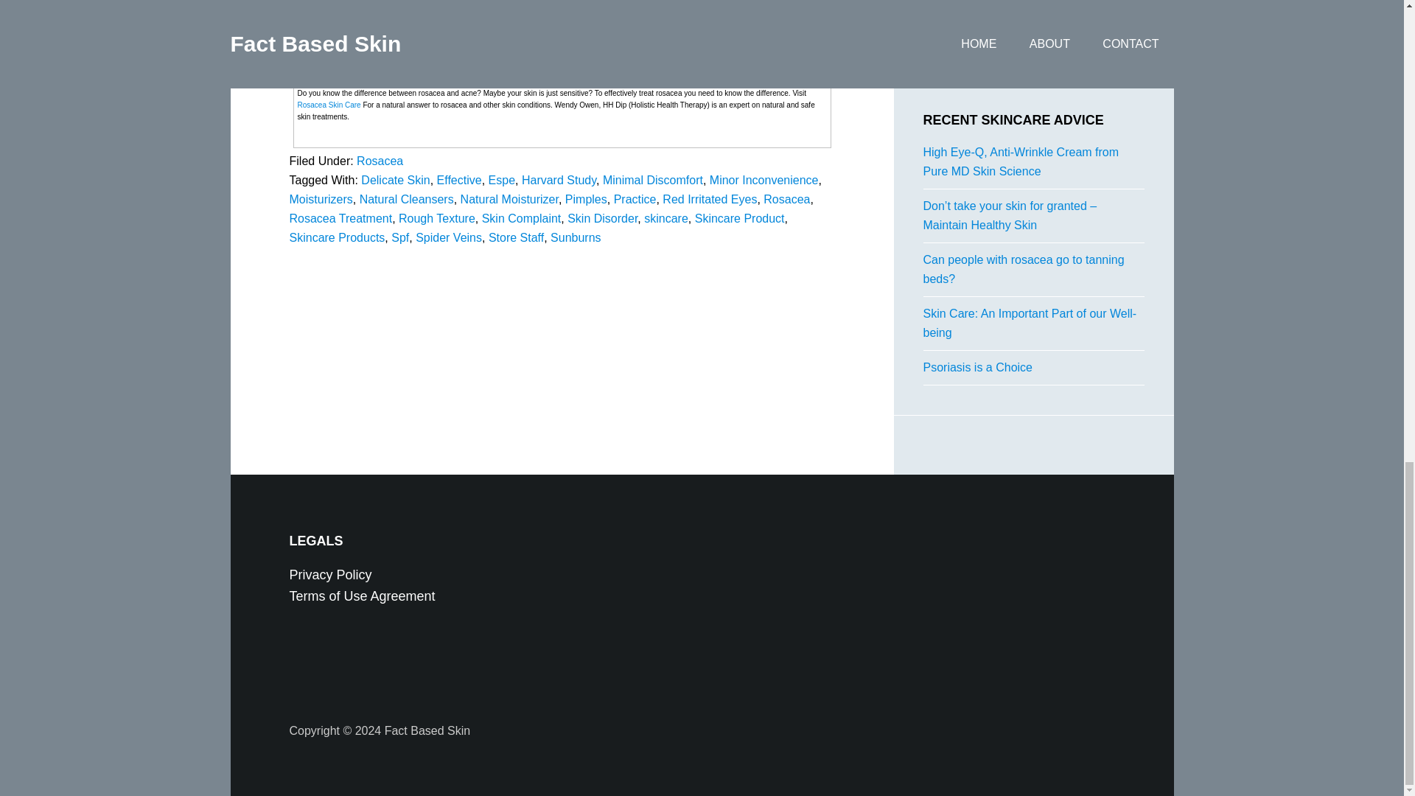  What do you see at coordinates (437, 218) in the screenshot?
I see `Rough Texture` at bounding box center [437, 218].